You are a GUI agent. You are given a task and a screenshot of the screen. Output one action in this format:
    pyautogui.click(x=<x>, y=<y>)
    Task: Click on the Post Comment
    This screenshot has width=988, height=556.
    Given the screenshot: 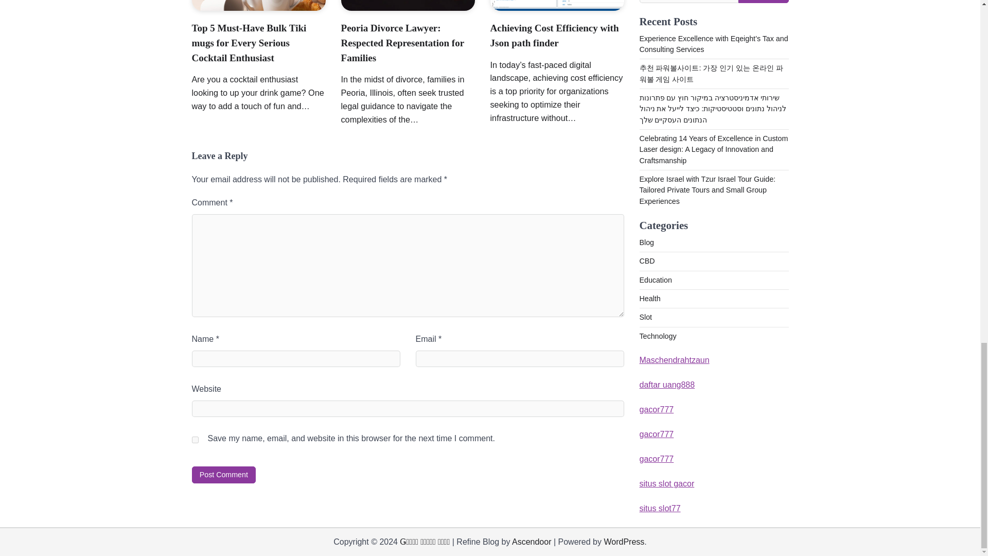 What is the action you would take?
    pyautogui.click(x=223, y=475)
    